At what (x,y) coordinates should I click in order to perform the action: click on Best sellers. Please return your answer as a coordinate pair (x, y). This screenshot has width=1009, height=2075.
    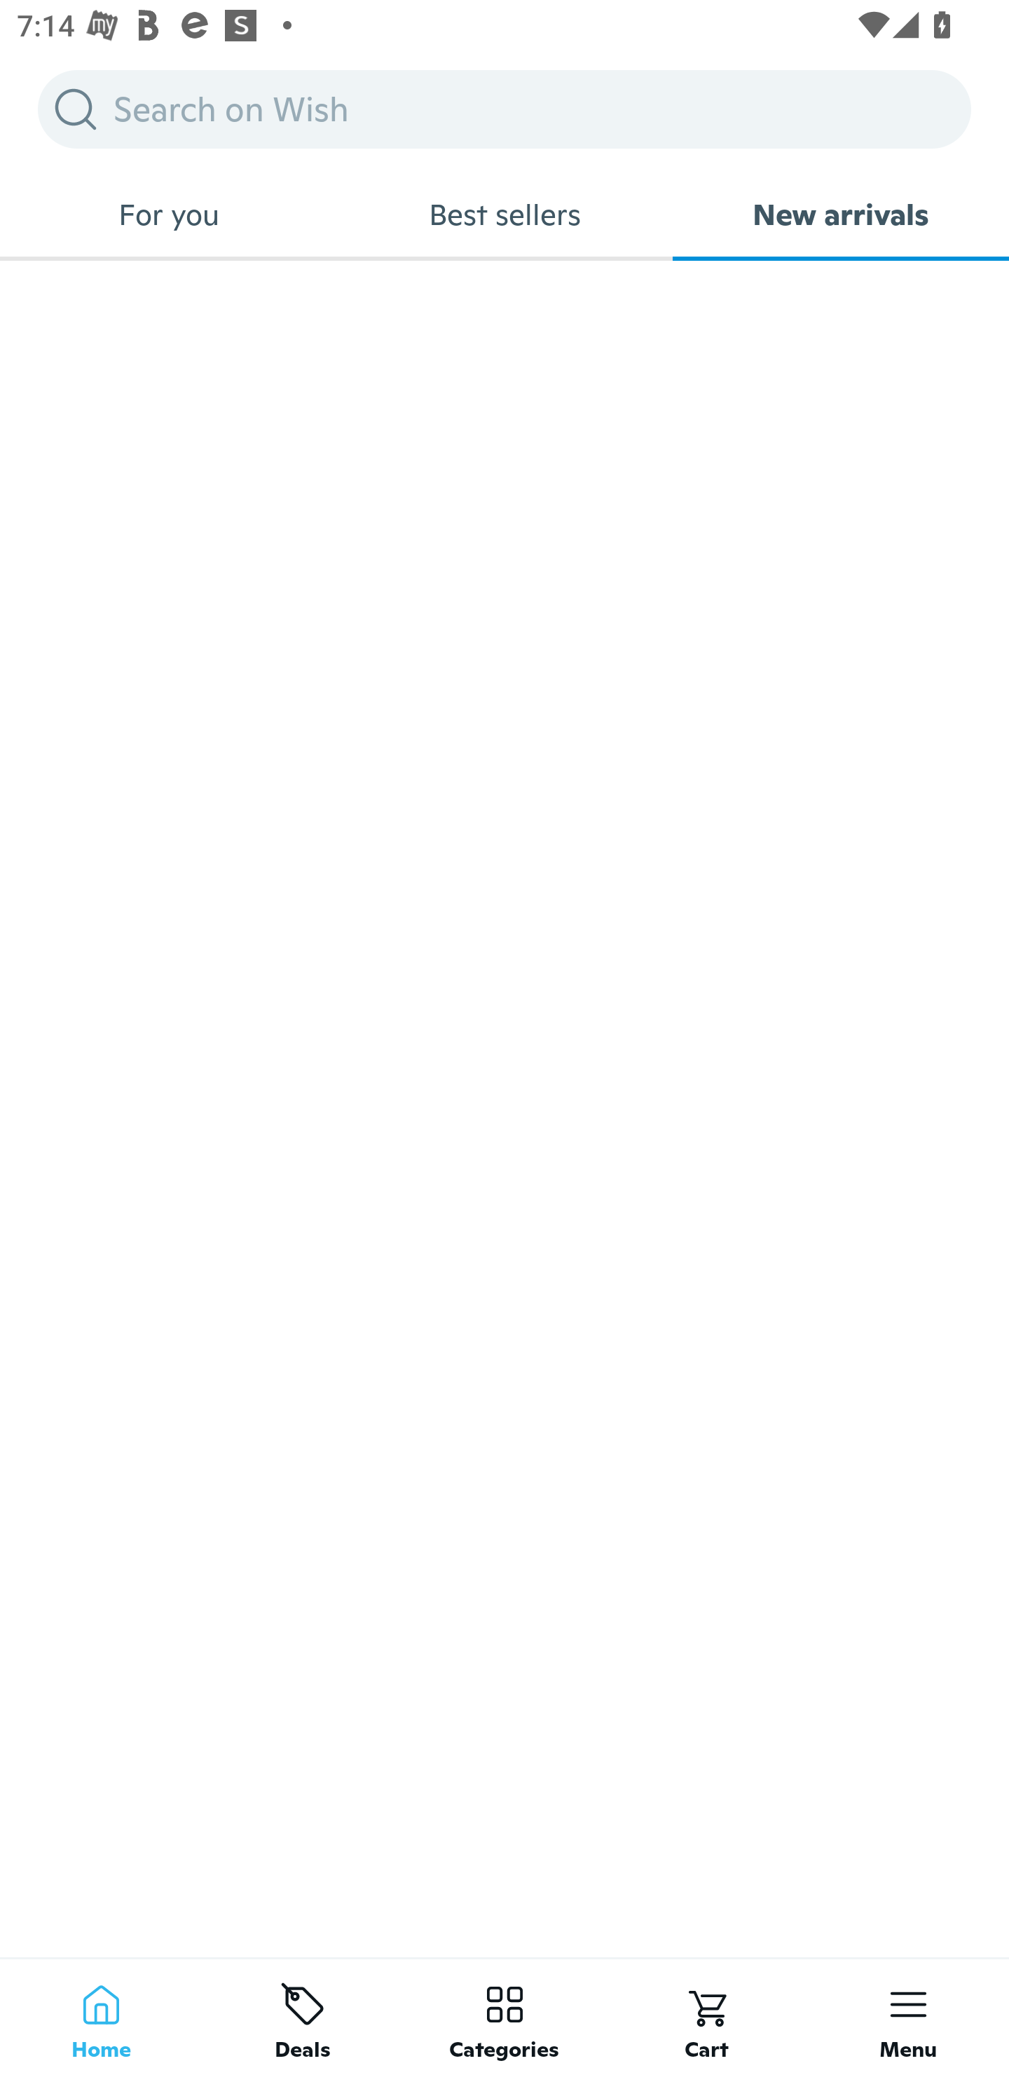
    Looking at the image, I should click on (504, 215).